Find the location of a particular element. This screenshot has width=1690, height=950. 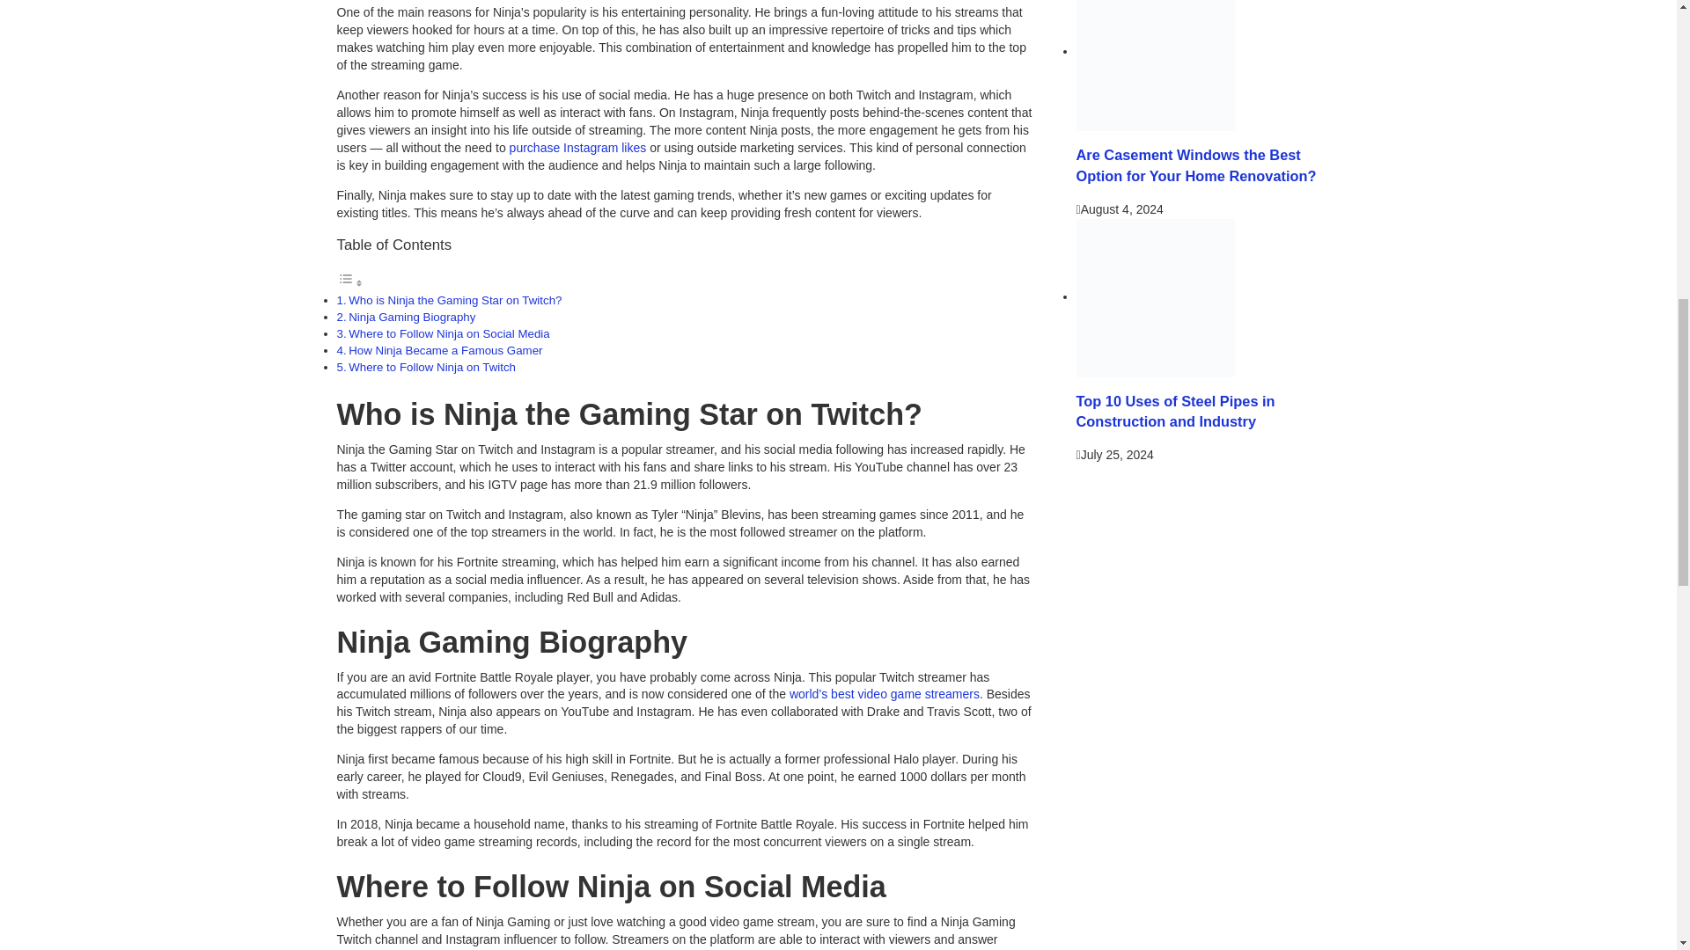

How Ninja Became a Famous Gamer is located at coordinates (445, 350).